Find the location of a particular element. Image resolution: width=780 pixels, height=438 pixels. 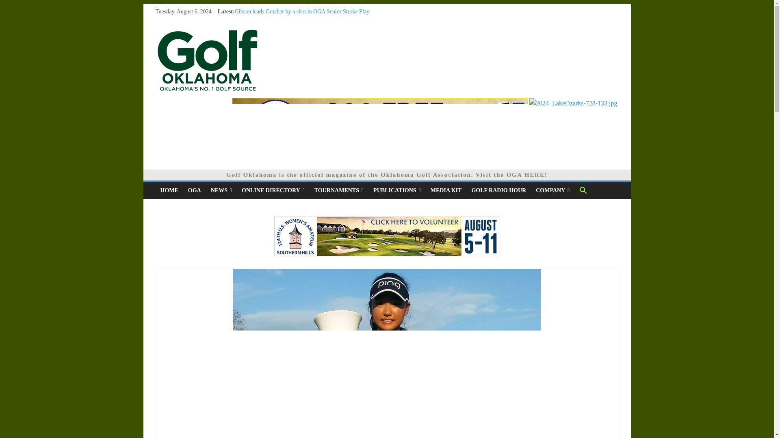

OGA is located at coordinates (194, 191).